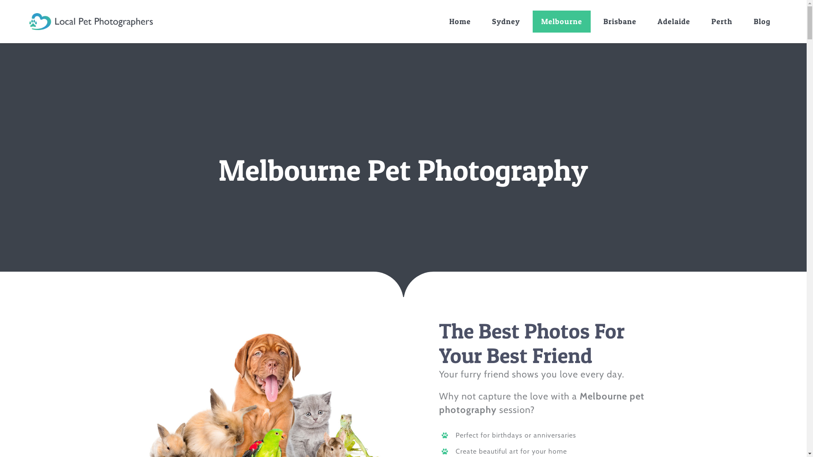  What do you see at coordinates (674, 22) in the screenshot?
I see `Adelaide` at bounding box center [674, 22].